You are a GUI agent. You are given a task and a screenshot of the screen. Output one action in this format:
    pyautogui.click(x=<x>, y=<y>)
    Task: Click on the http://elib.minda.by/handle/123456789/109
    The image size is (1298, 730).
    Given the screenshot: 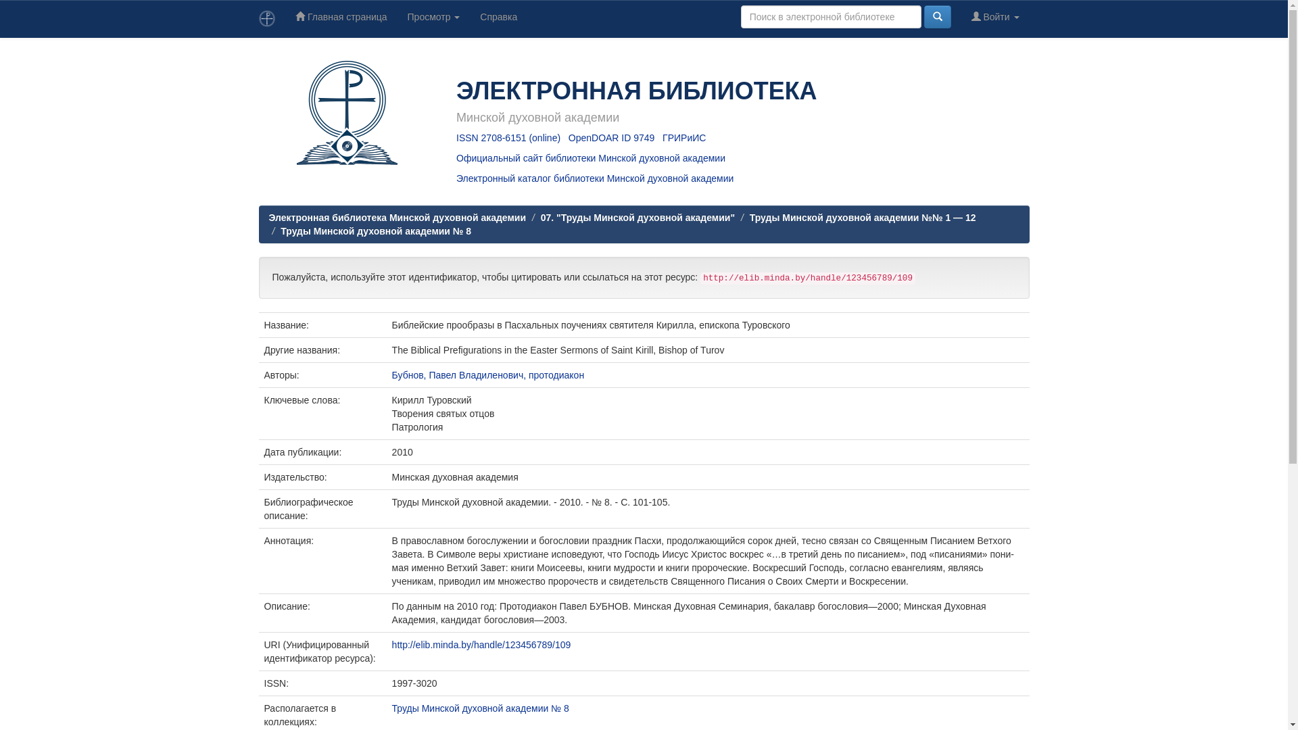 What is the action you would take?
    pyautogui.click(x=481, y=645)
    